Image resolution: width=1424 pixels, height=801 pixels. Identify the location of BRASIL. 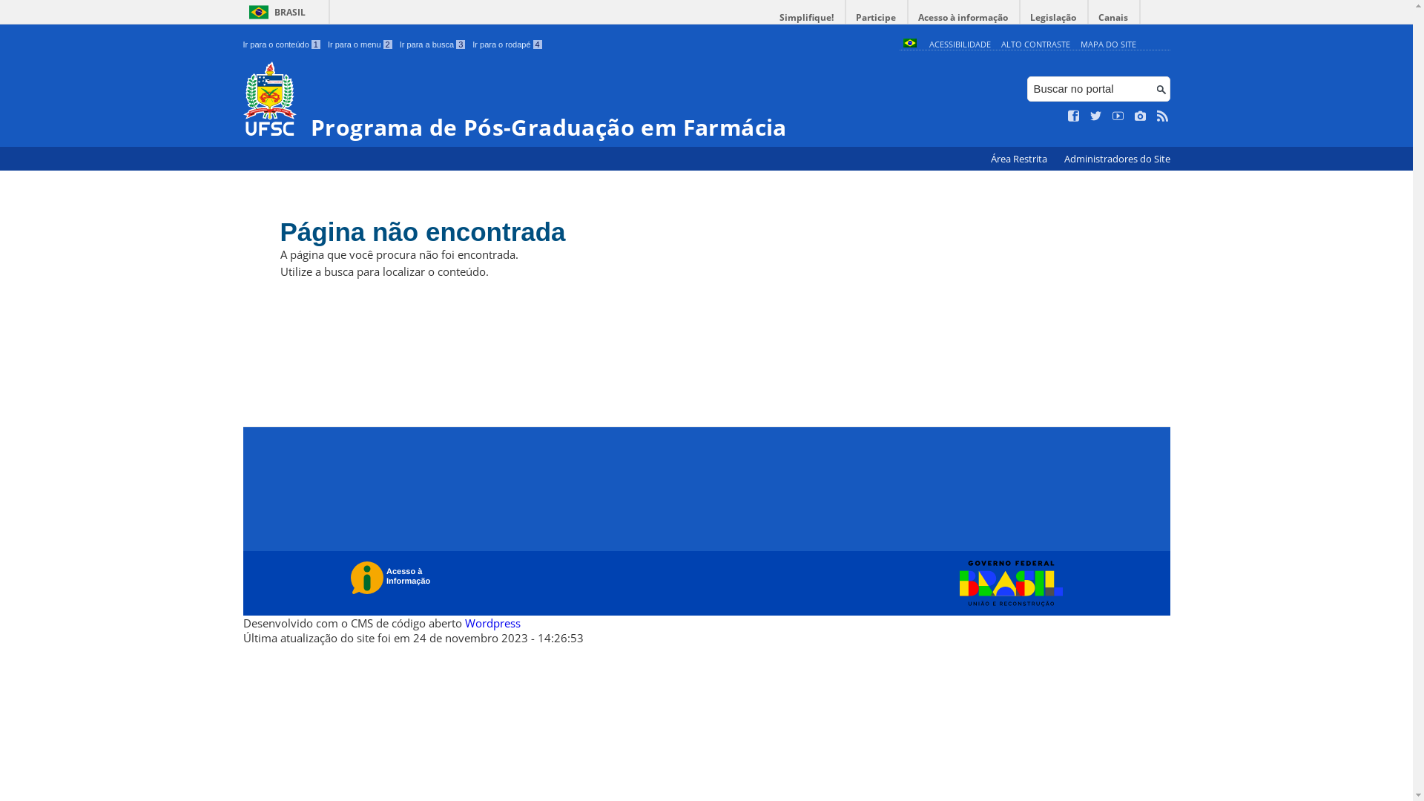
(274, 12).